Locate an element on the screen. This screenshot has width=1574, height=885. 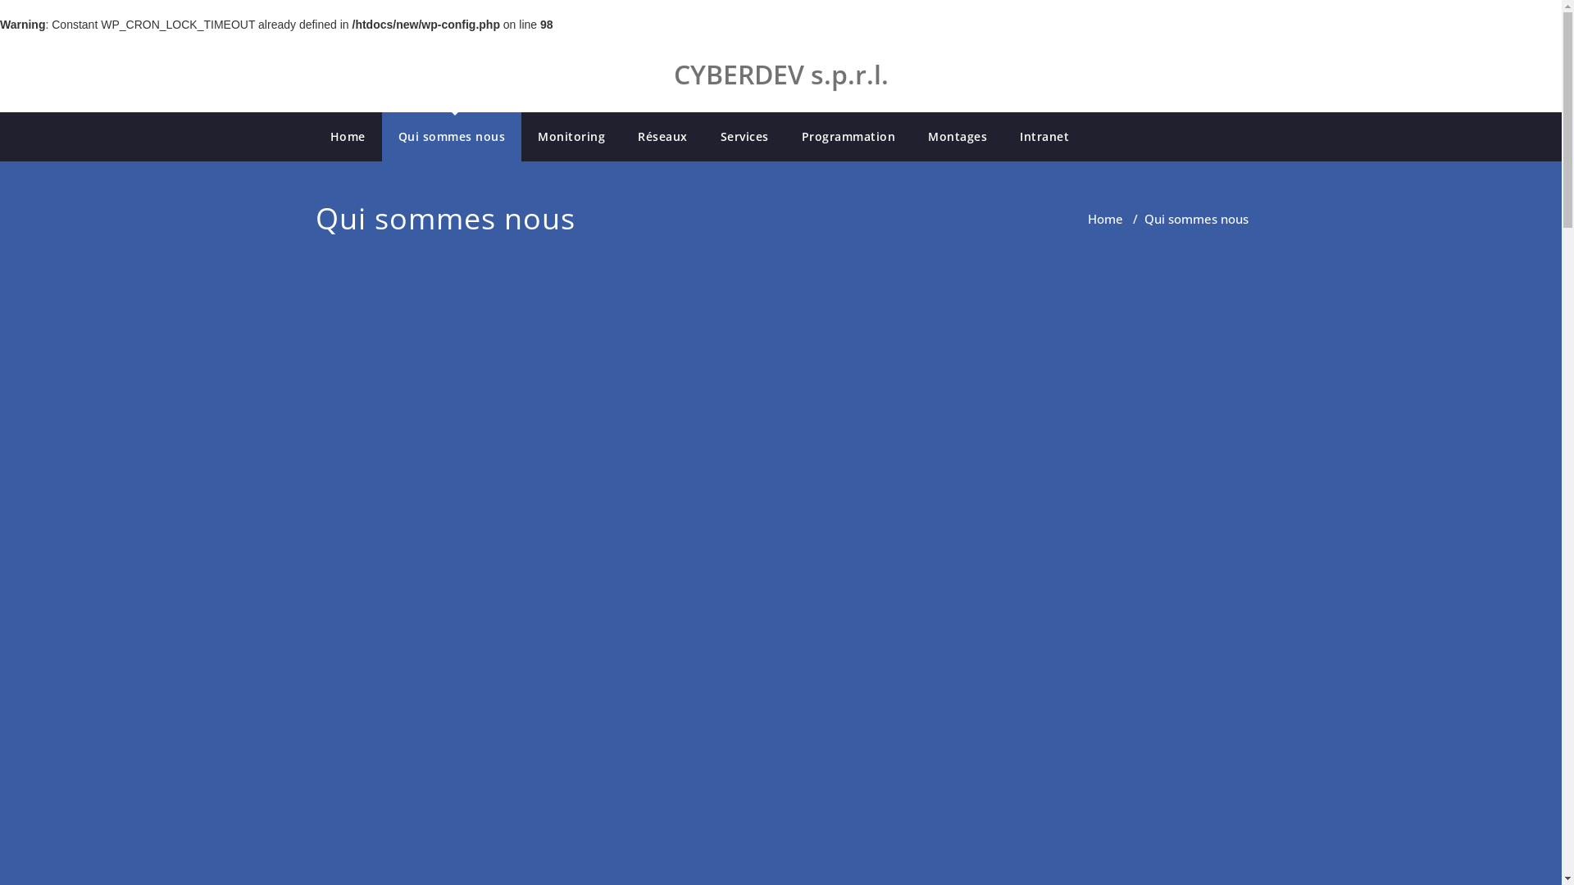
Intranet is located at coordinates (1044, 137).